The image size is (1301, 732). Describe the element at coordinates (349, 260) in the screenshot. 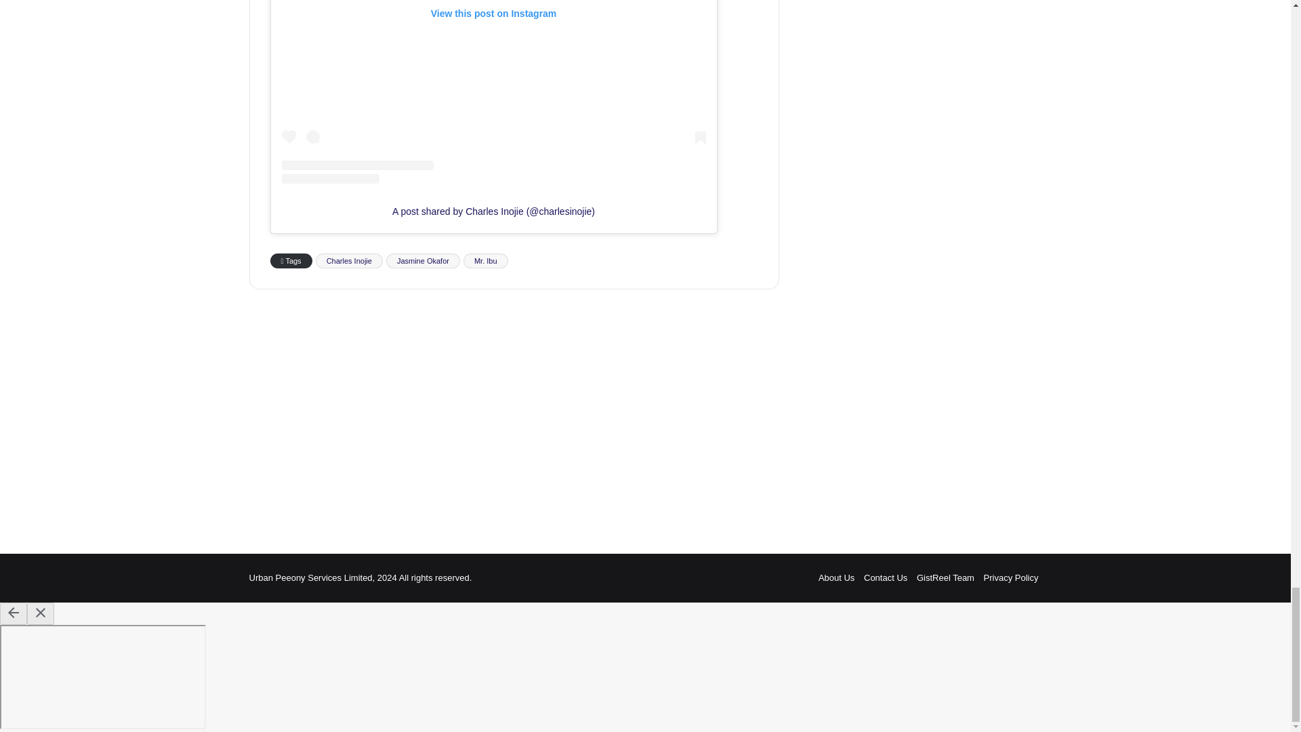

I see `Charles Inojie` at that location.